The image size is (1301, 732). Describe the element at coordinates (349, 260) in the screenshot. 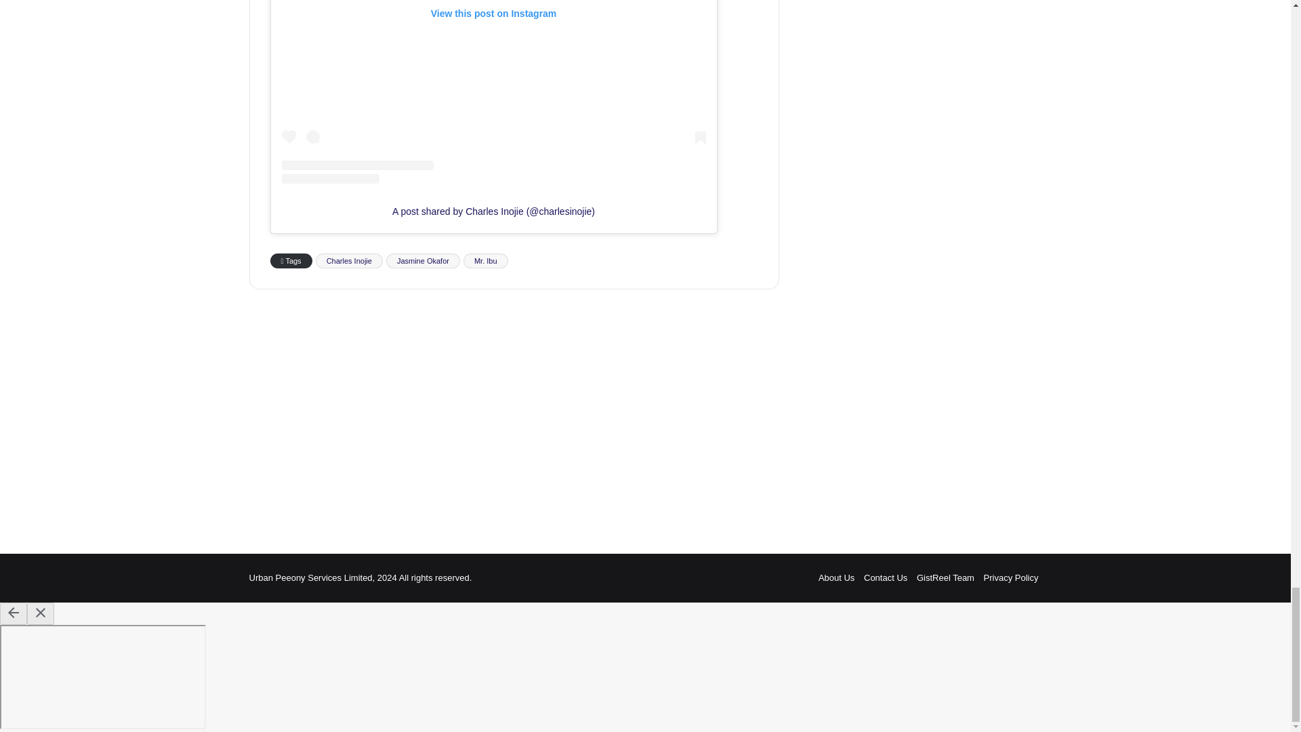

I see `Charles Inojie` at that location.